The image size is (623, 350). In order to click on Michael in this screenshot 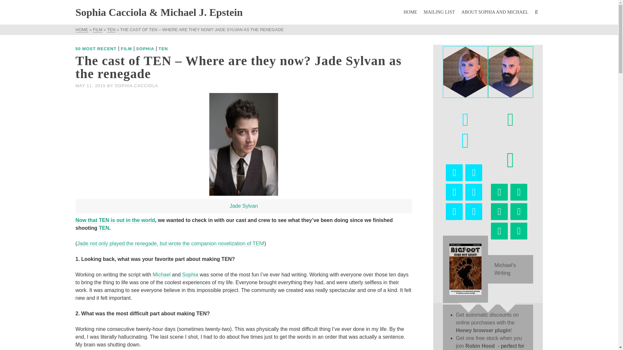, I will do `click(162, 275)`.